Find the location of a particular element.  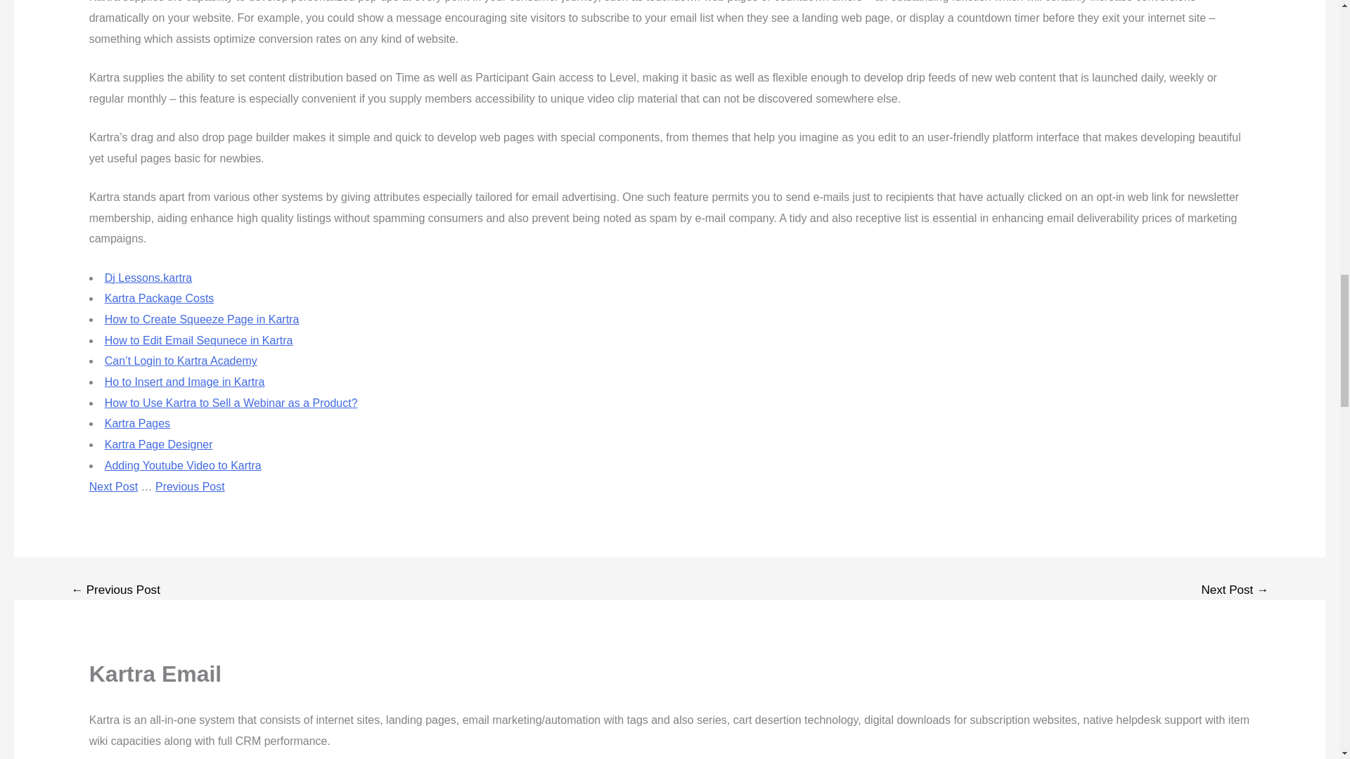

How to Create Squeeze Page in Kartra is located at coordinates (202, 319).